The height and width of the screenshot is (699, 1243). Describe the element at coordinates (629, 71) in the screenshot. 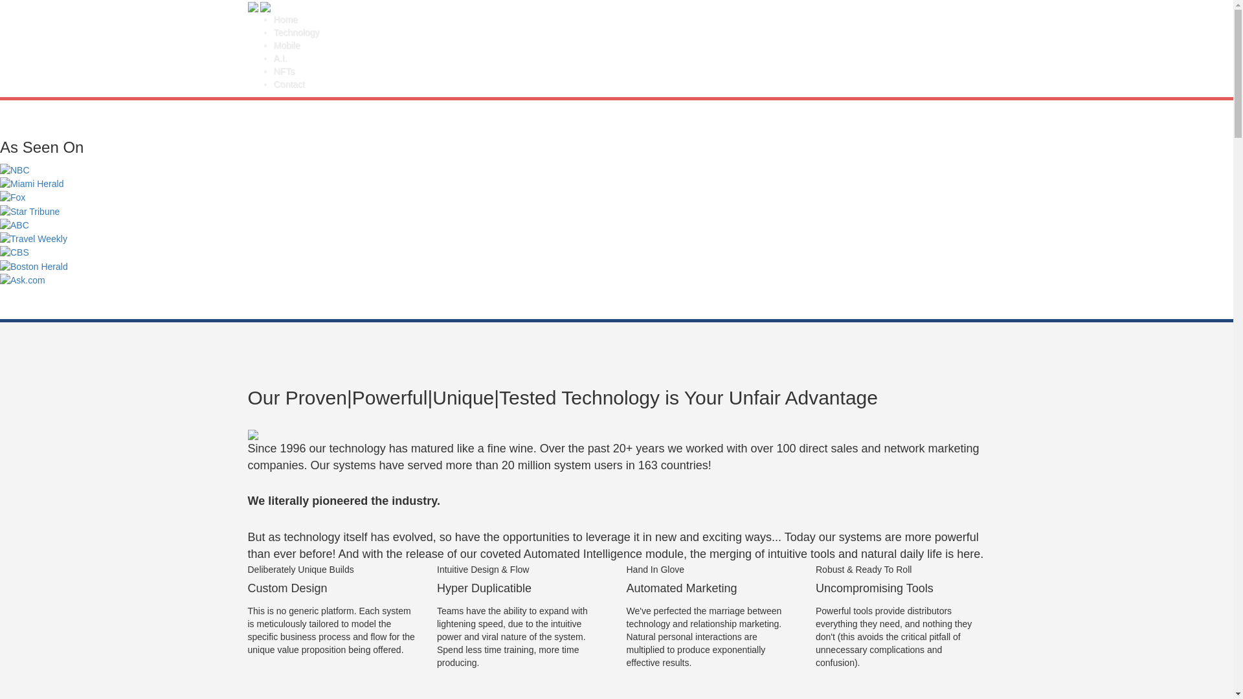

I see `NFTs` at that location.